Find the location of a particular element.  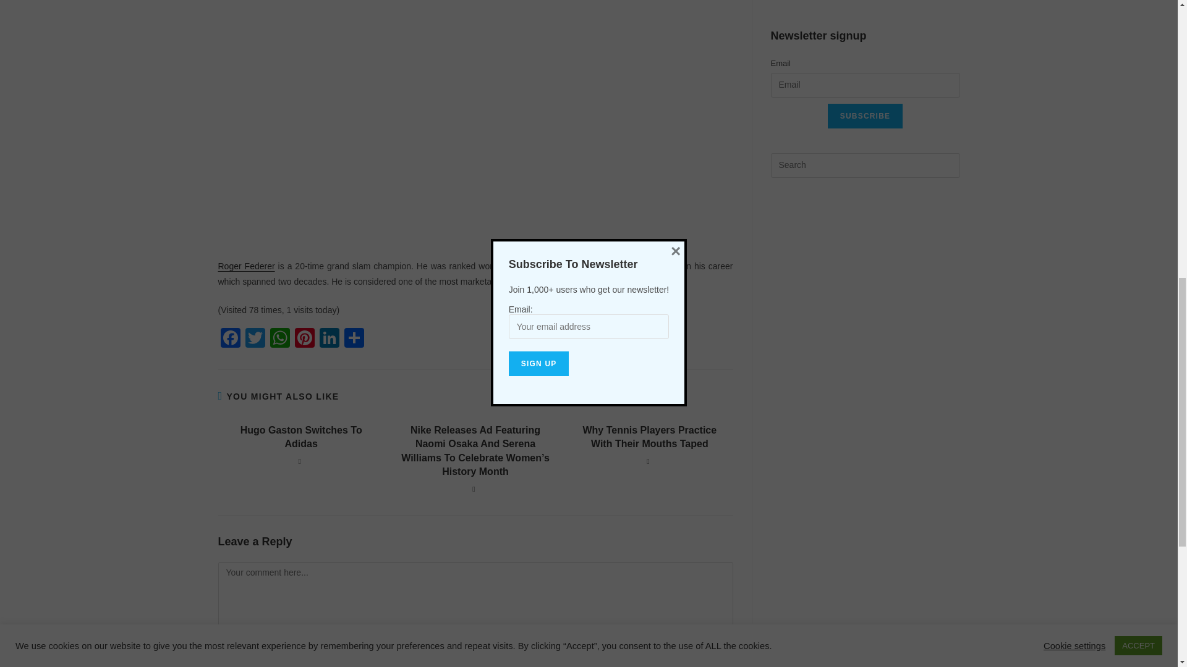

WhatsApp is located at coordinates (279, 340).